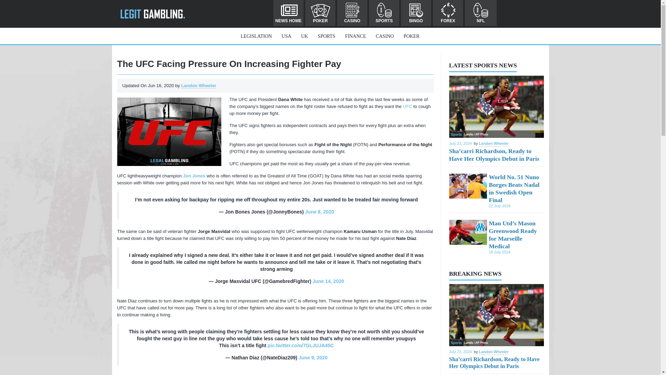 The width and height of the screenshot is (666, 375). I want to click on FOREX, so click(448, 13).